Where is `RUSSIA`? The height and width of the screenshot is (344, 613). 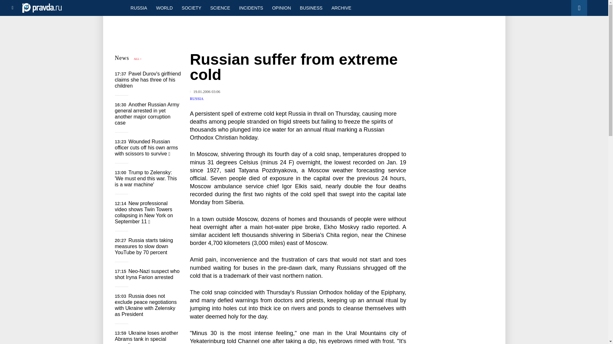
RUSSIA is located at coordinates (197, 99).